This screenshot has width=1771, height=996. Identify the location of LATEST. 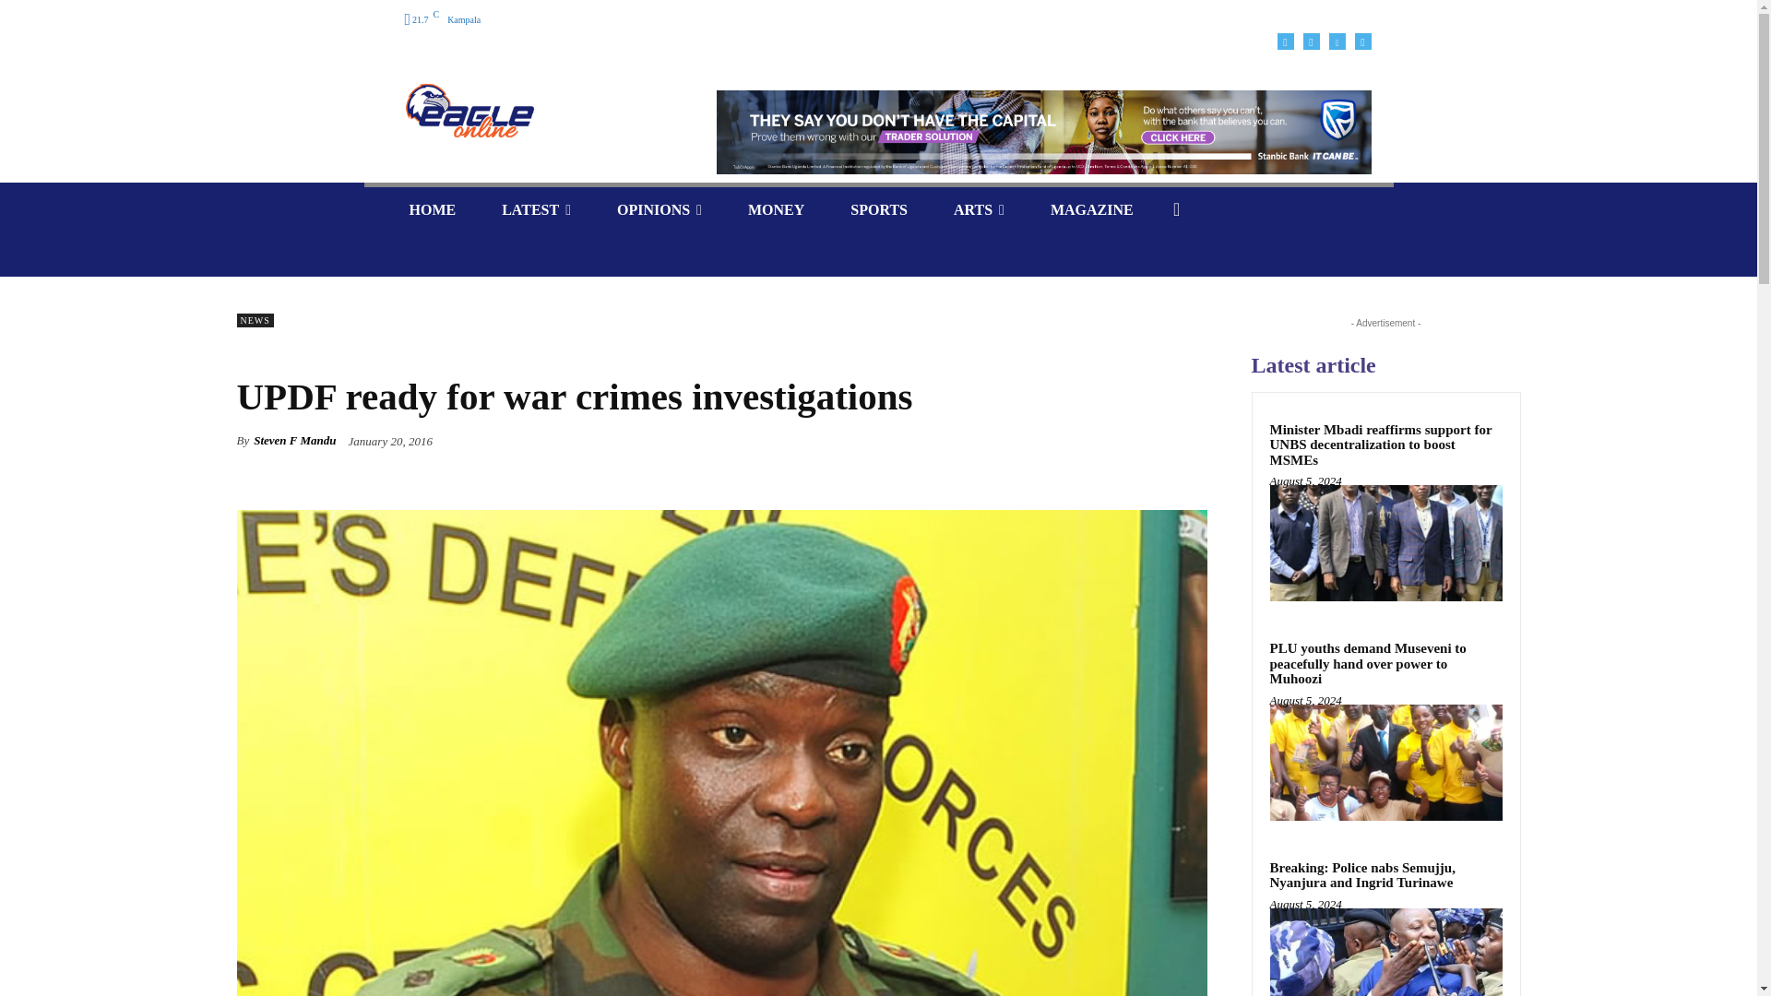
(535, 209).